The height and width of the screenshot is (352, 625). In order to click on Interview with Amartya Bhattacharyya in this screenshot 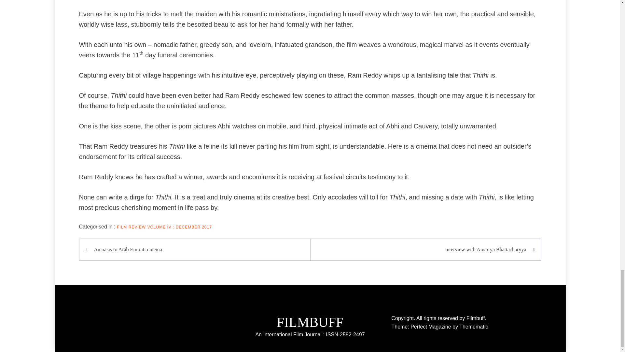, I will do `click(422, 249)`.